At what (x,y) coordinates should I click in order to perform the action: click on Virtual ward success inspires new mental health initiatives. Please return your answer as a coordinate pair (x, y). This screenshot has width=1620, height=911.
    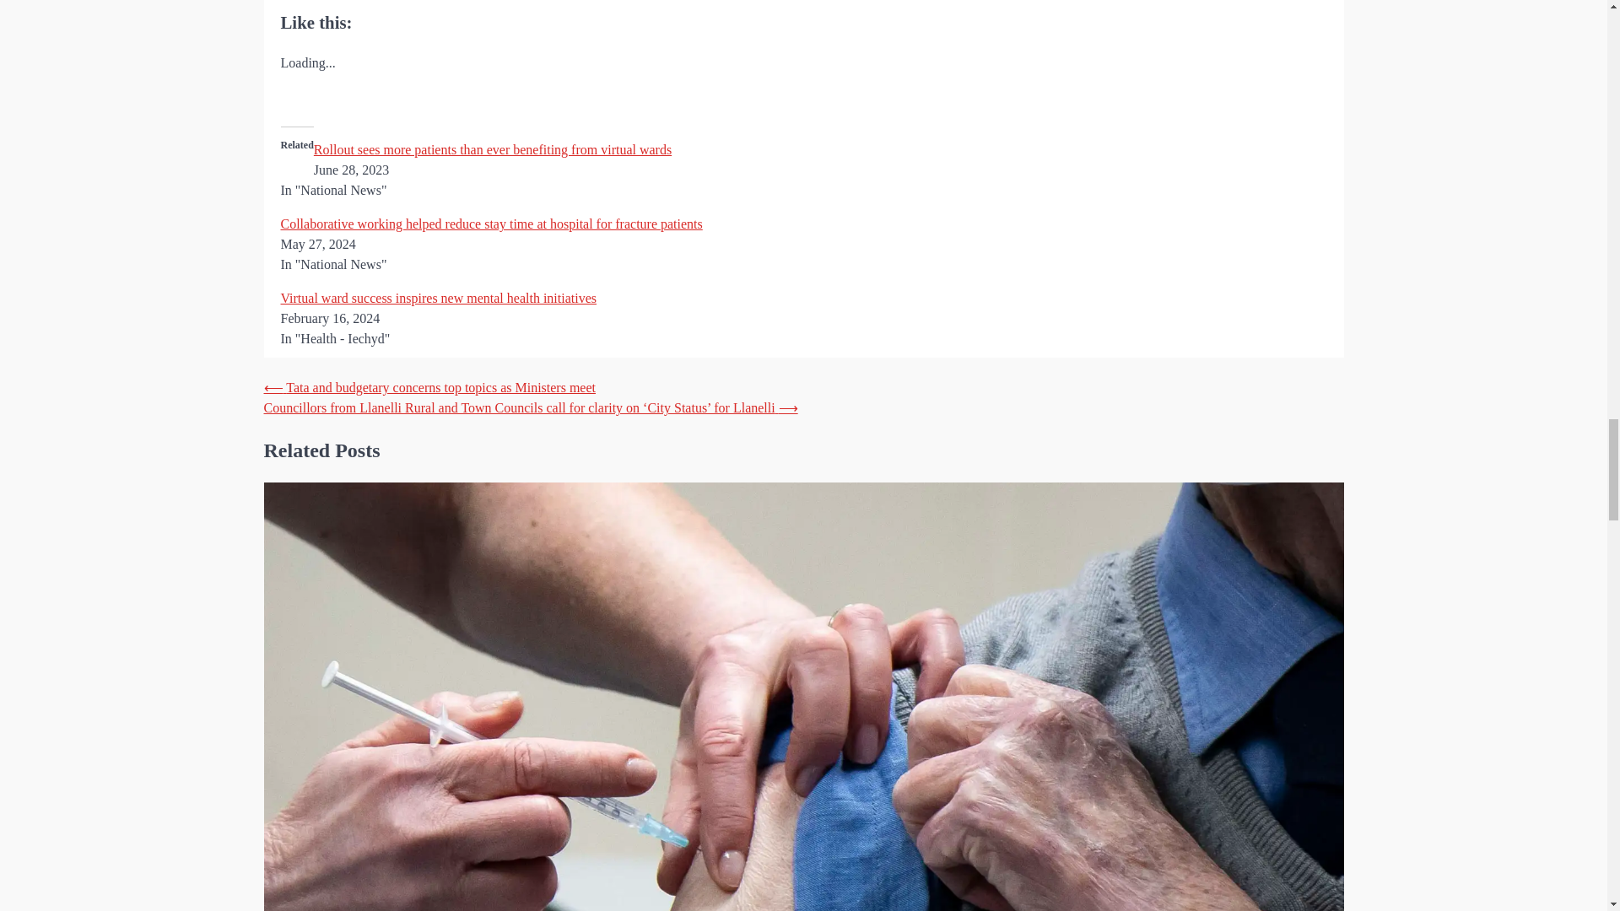
    Looking at the image, I should click on (438, 297).